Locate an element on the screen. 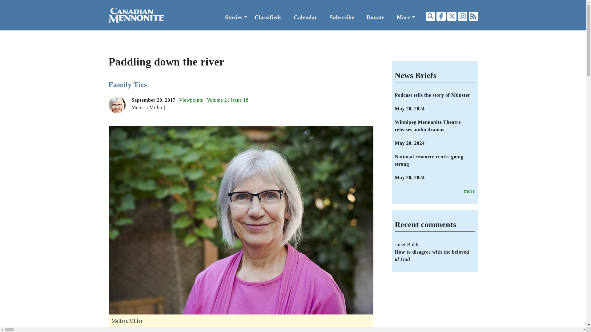 The width and height of the screenshot is (591, 332). Viewpoints is located at coordinates (191, 100).